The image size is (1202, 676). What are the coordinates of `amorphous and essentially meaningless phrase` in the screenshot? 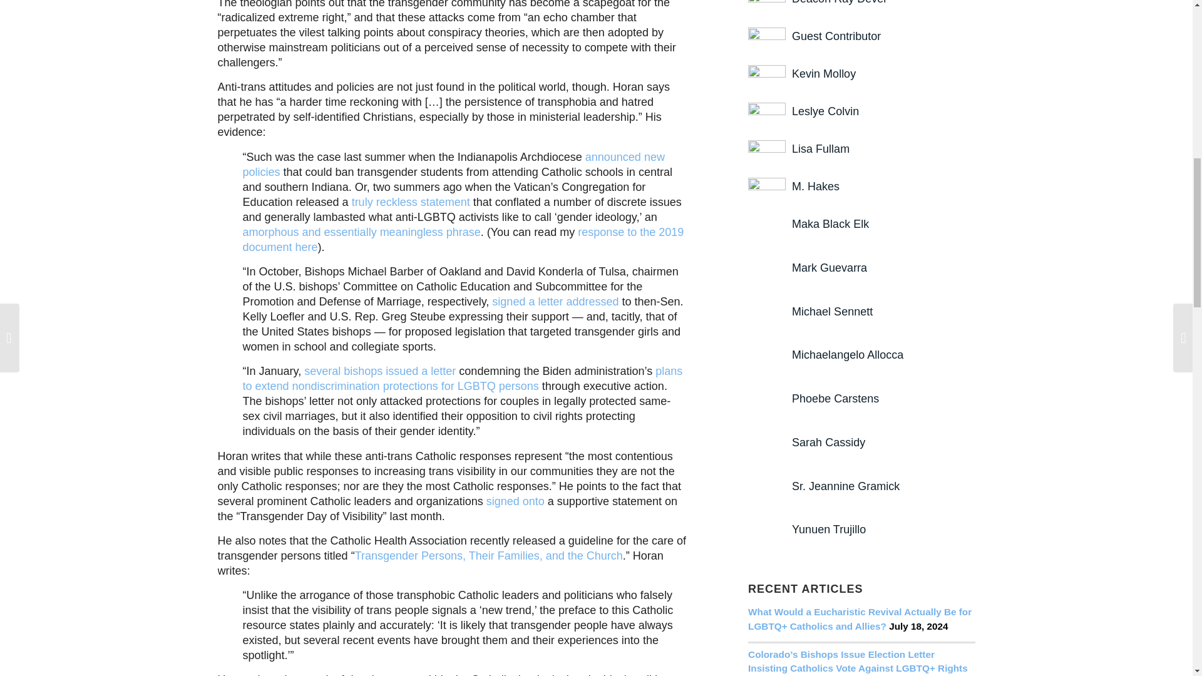 It's located at (362, 232).